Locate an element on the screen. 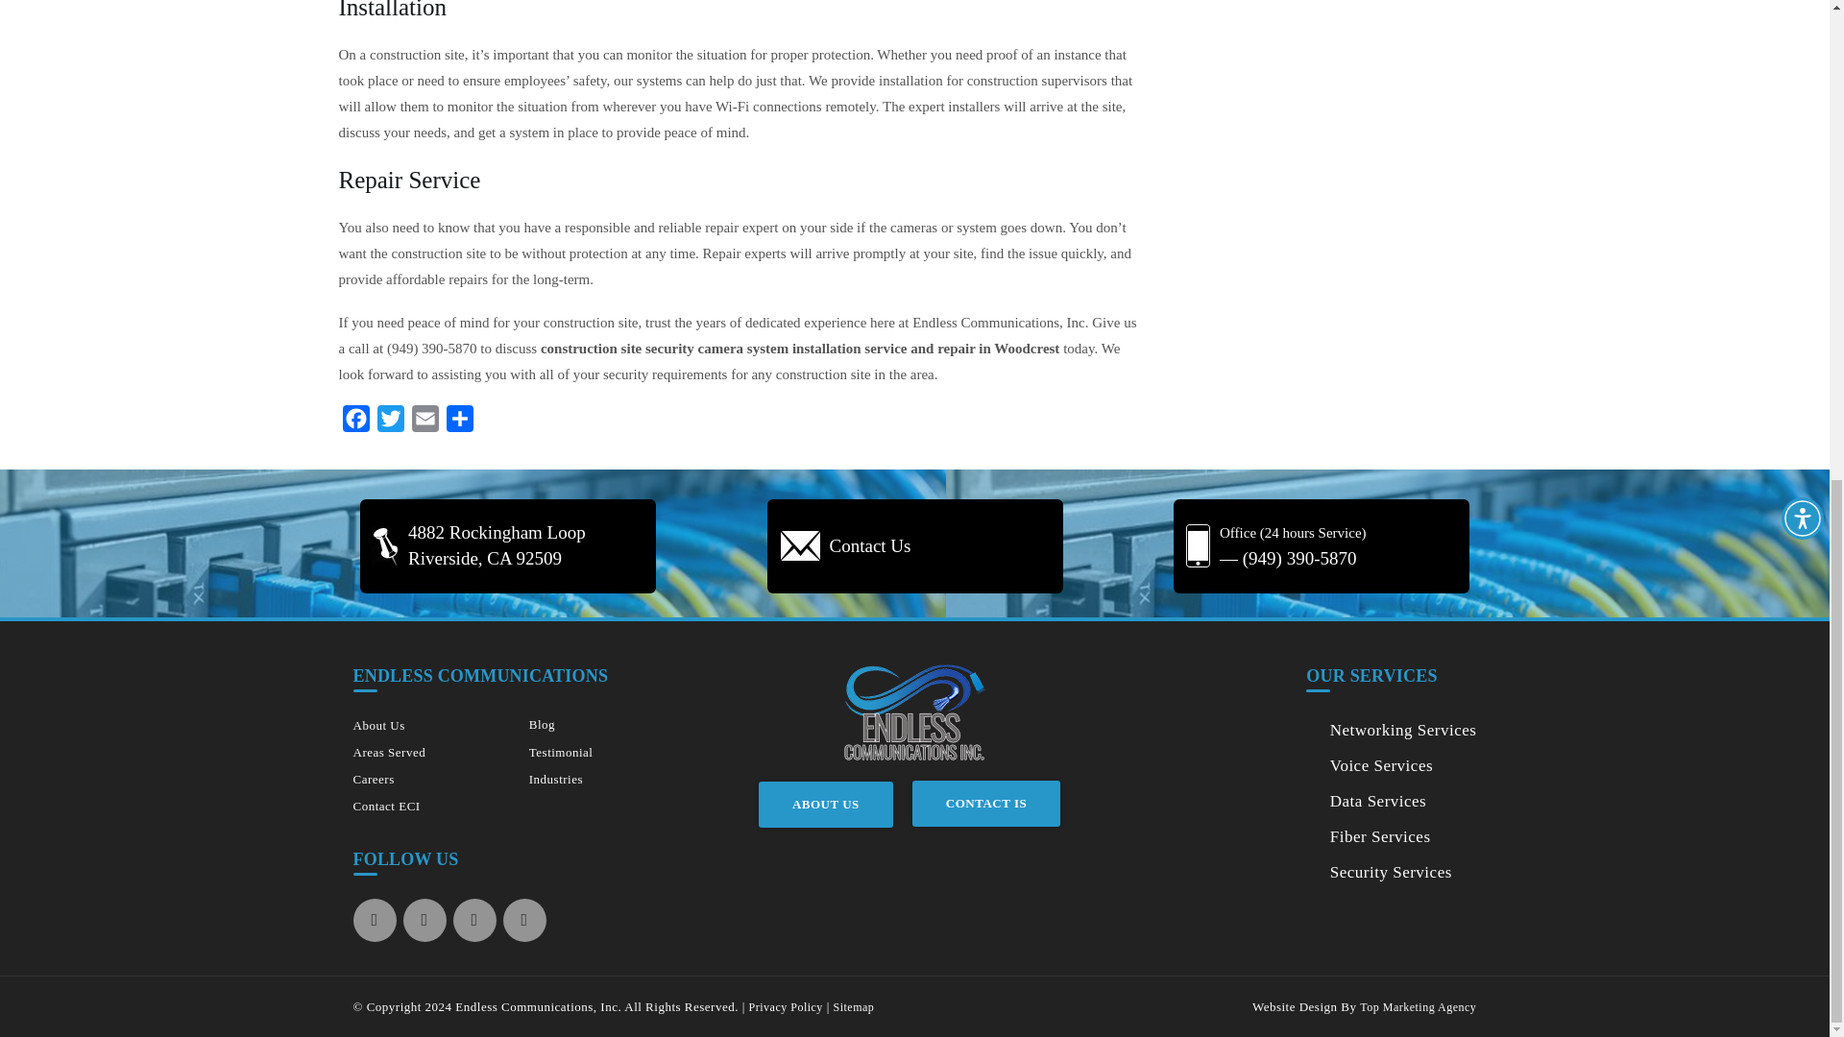 This screenshot has width=1844, height=1037. Twitter is located at coordinates (390, 422).